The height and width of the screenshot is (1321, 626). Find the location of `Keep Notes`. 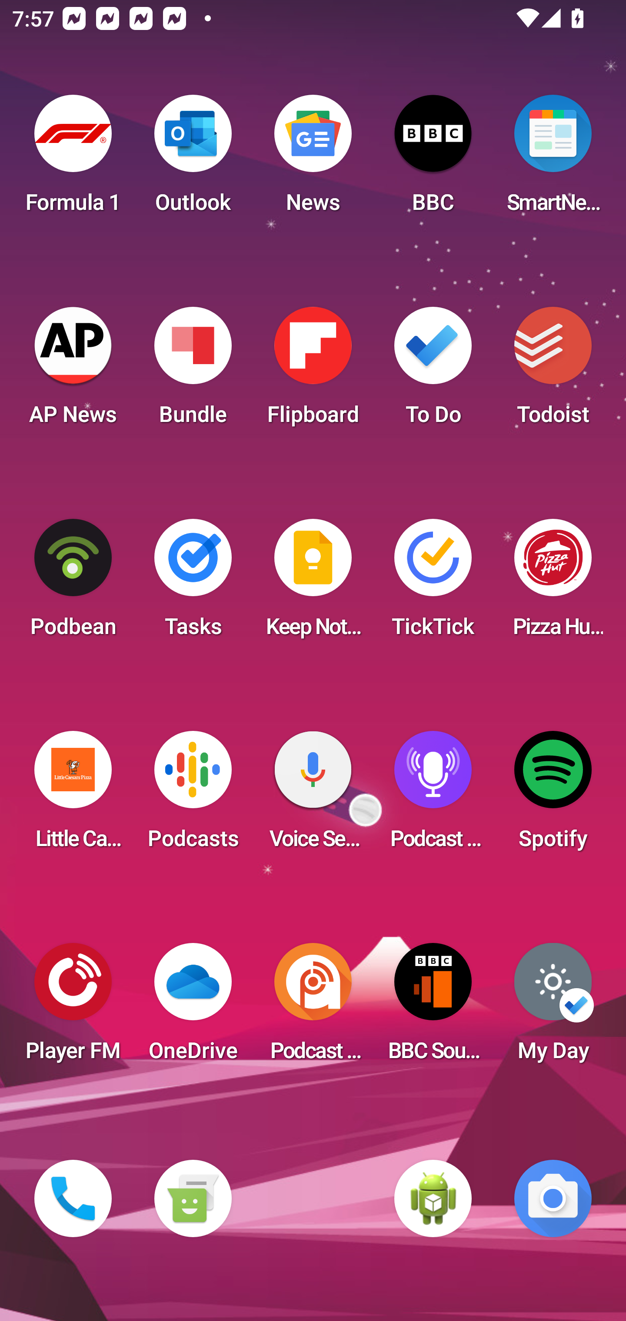

Keep Notes is located at coordinates (313, 583).